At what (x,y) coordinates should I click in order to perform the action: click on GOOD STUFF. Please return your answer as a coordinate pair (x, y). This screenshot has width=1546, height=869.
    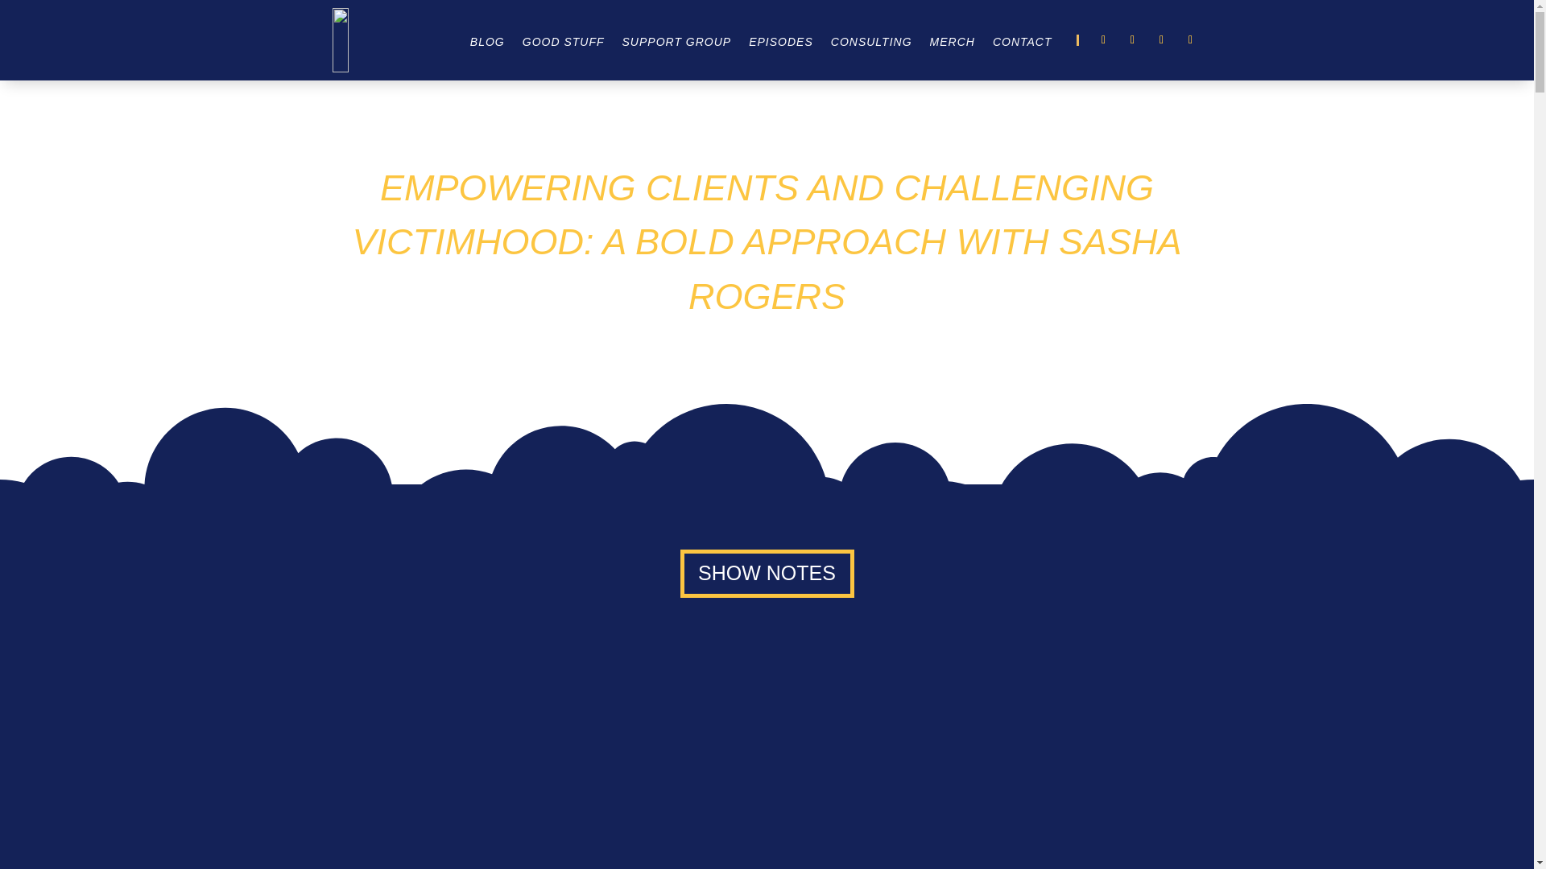
    Looking at the image, I should click on (563, 43).